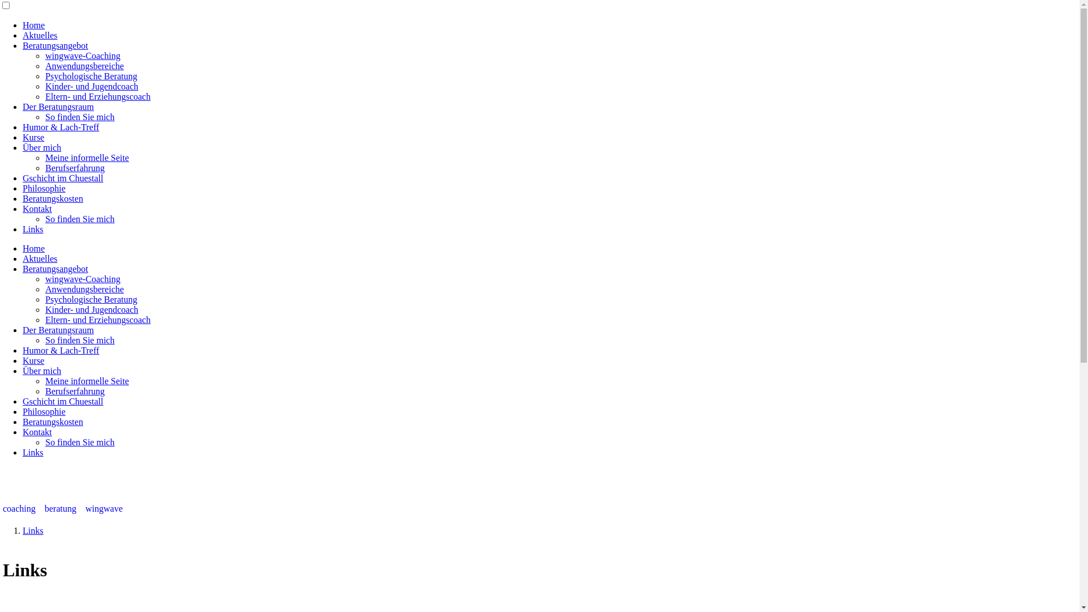  Describe the element at coordinates (58, 330) in the screenshot. I see `Der Beratungsraum` at that location.